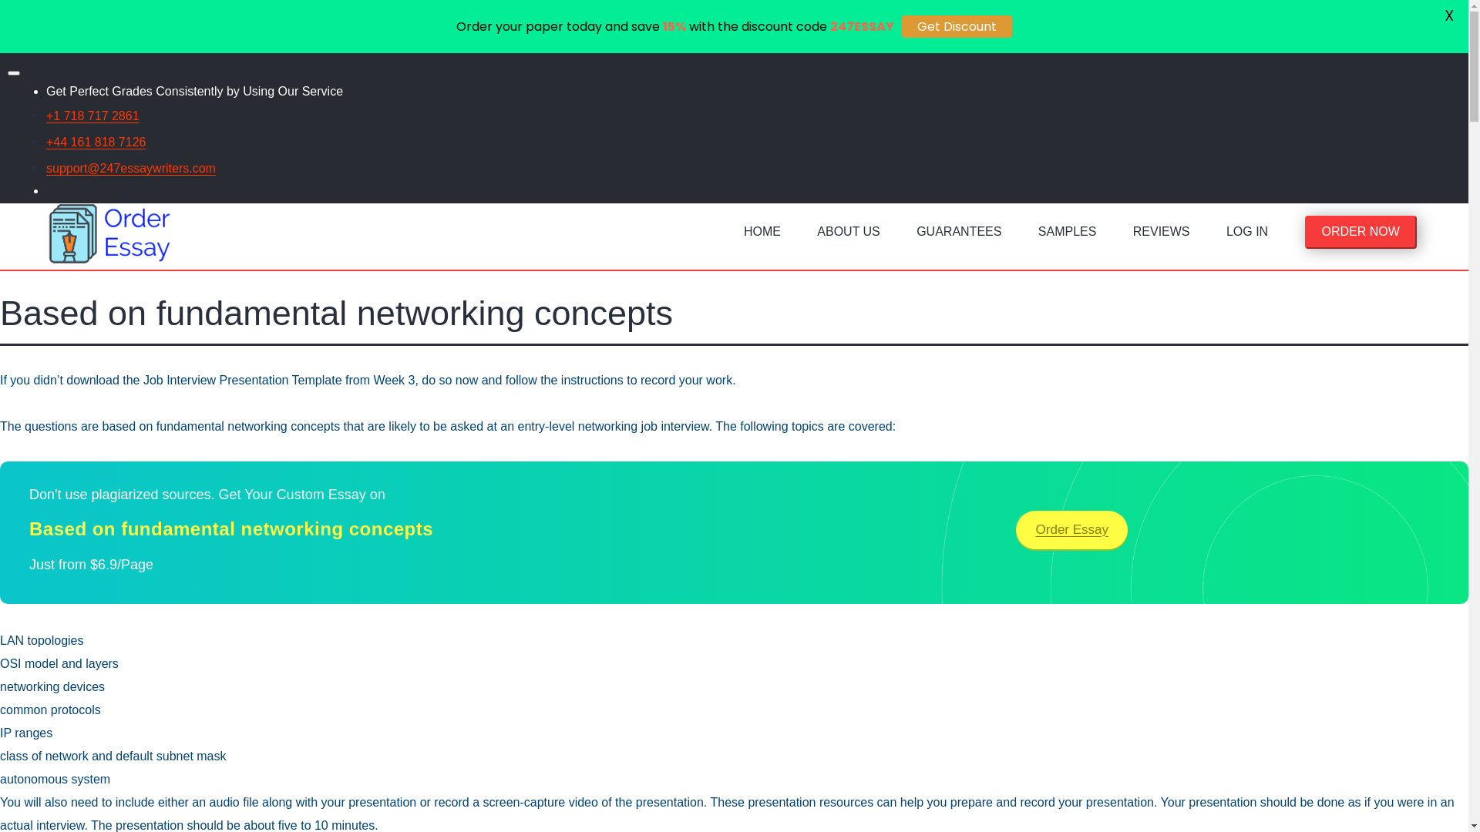  What do you see at coordinates (194, 91) in the screenshot?
I see `Get Perfect Grades Consistently by Using Our Service` at bounding box center [194, 91].